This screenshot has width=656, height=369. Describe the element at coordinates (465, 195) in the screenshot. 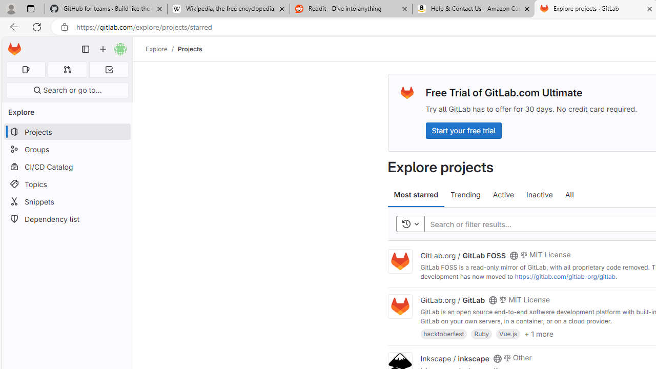

I see `Trending` at that location.